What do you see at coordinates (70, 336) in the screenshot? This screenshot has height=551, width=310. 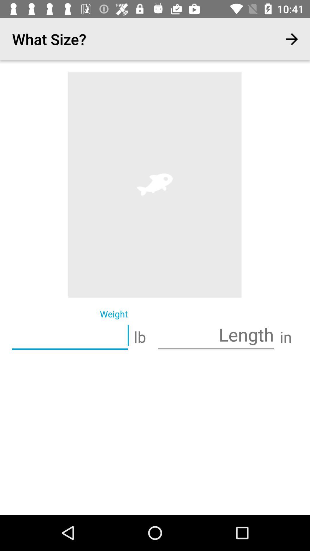 I see `enter weight in pounds` at bounding box center [70, 336].